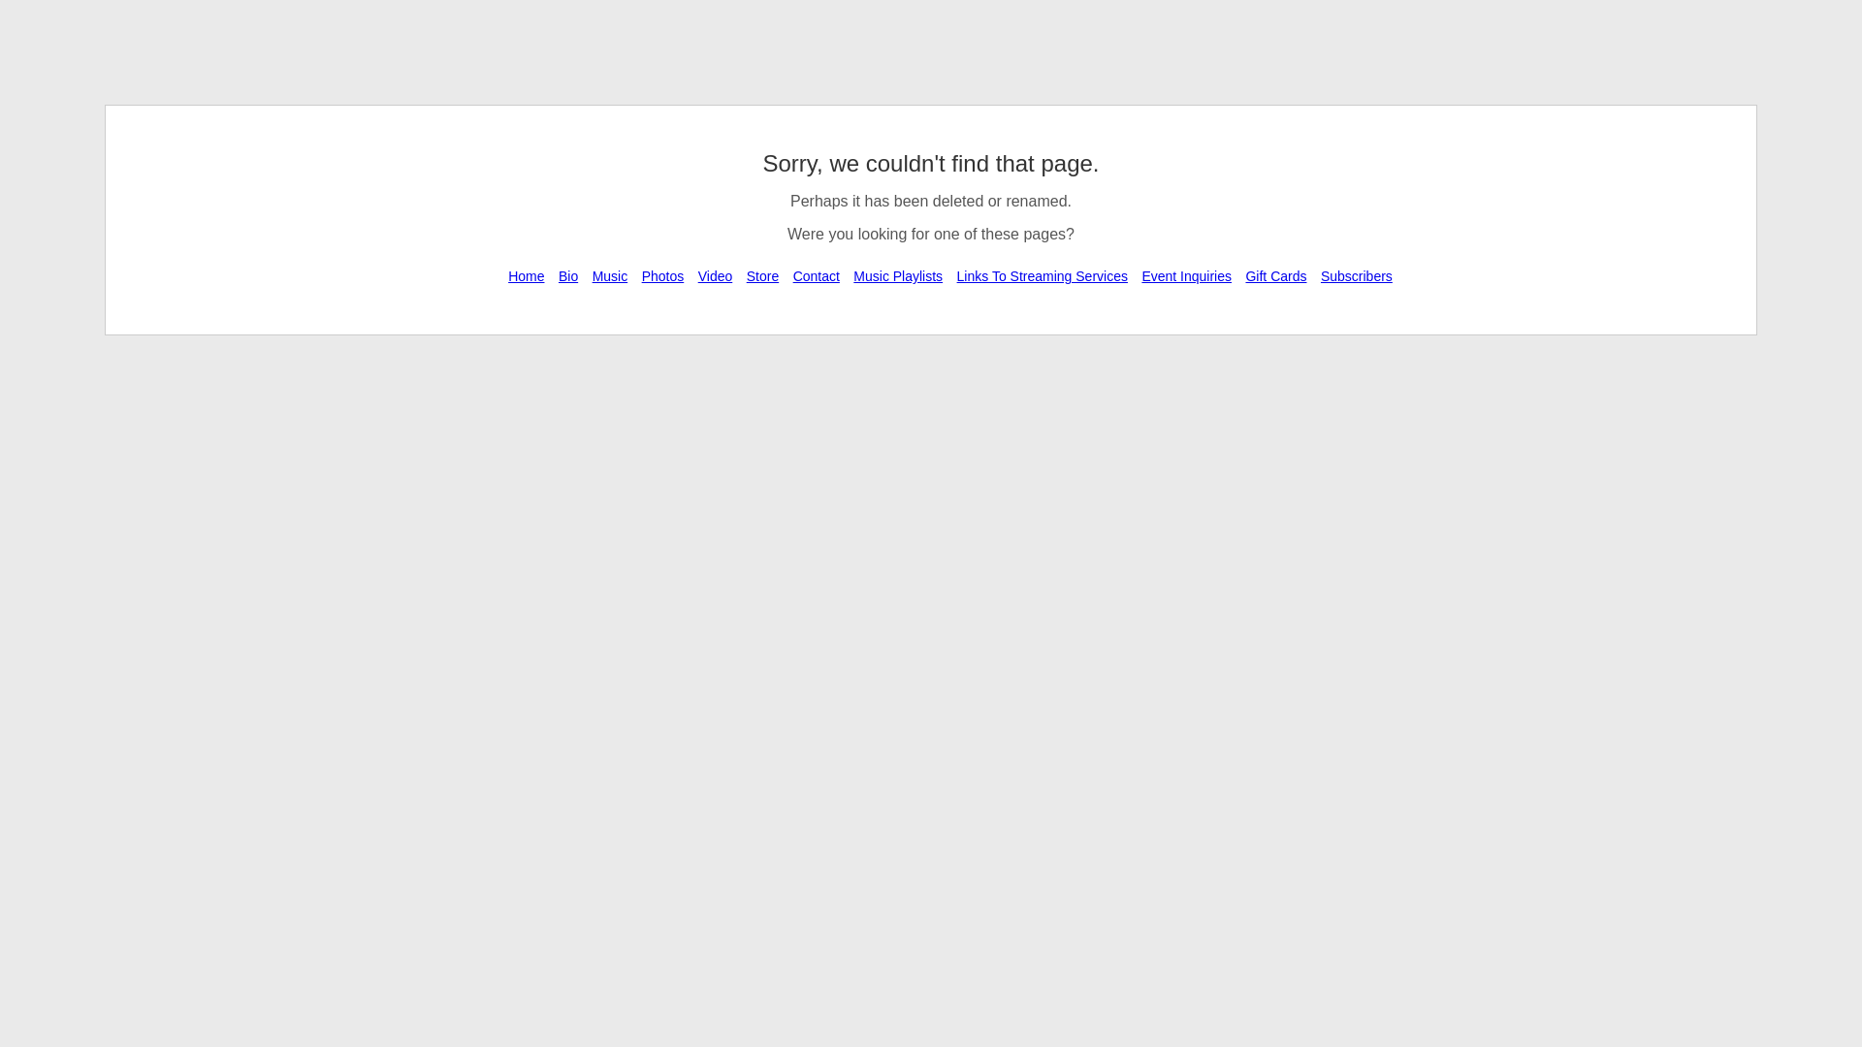  Describe the element at coordinates (526, 276) in the screenshot. I see `Home` at that location.